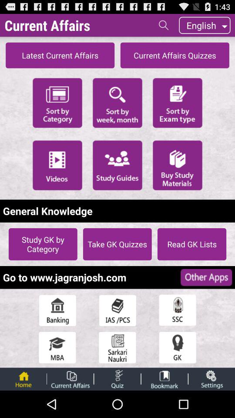 The width and height of the screenshot is (235, 418). Describe the element at coordinates (43, 244) in the screenshot. I see `tap icon below the general knowledge item` at that location.